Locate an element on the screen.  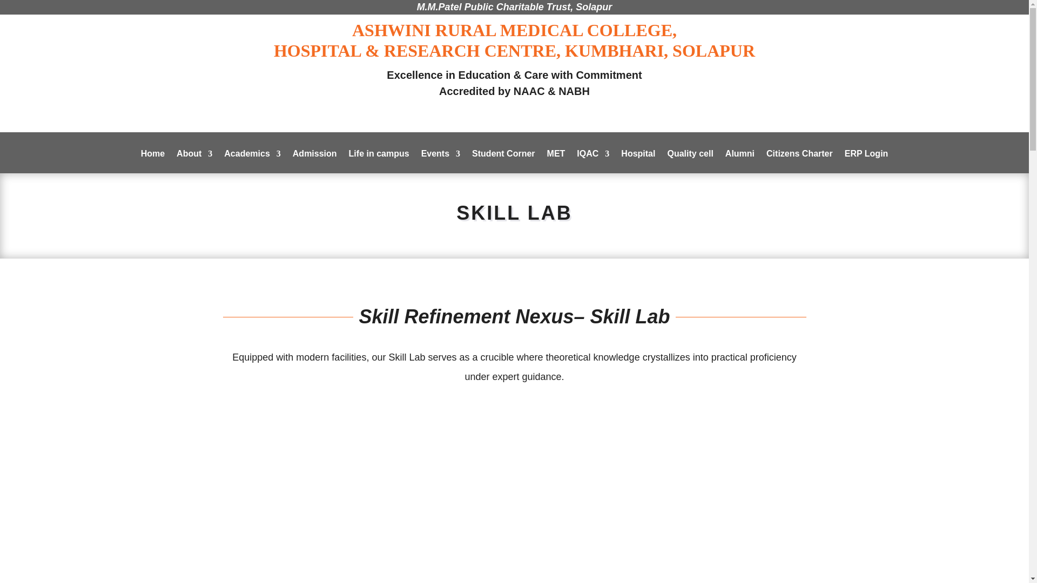
Home is located at coordinates (153, 161).